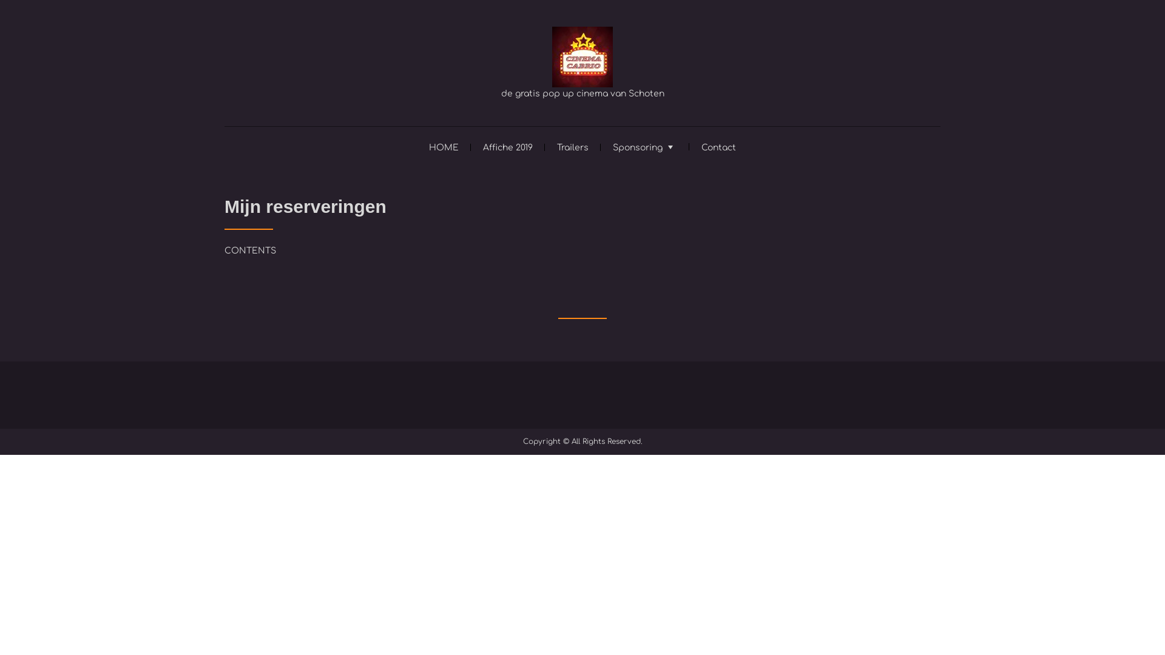 This screenshot has height=655, width=1165. Describe the element at coordinates (444, 147) in the screenshot. I see `HOME` at that location.